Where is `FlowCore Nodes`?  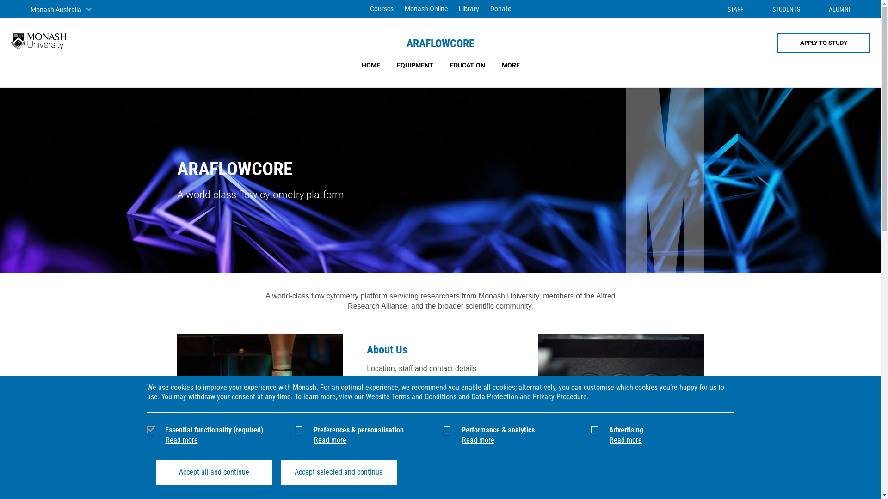
FlowCore Nodes is located at coordinates (403, 437).